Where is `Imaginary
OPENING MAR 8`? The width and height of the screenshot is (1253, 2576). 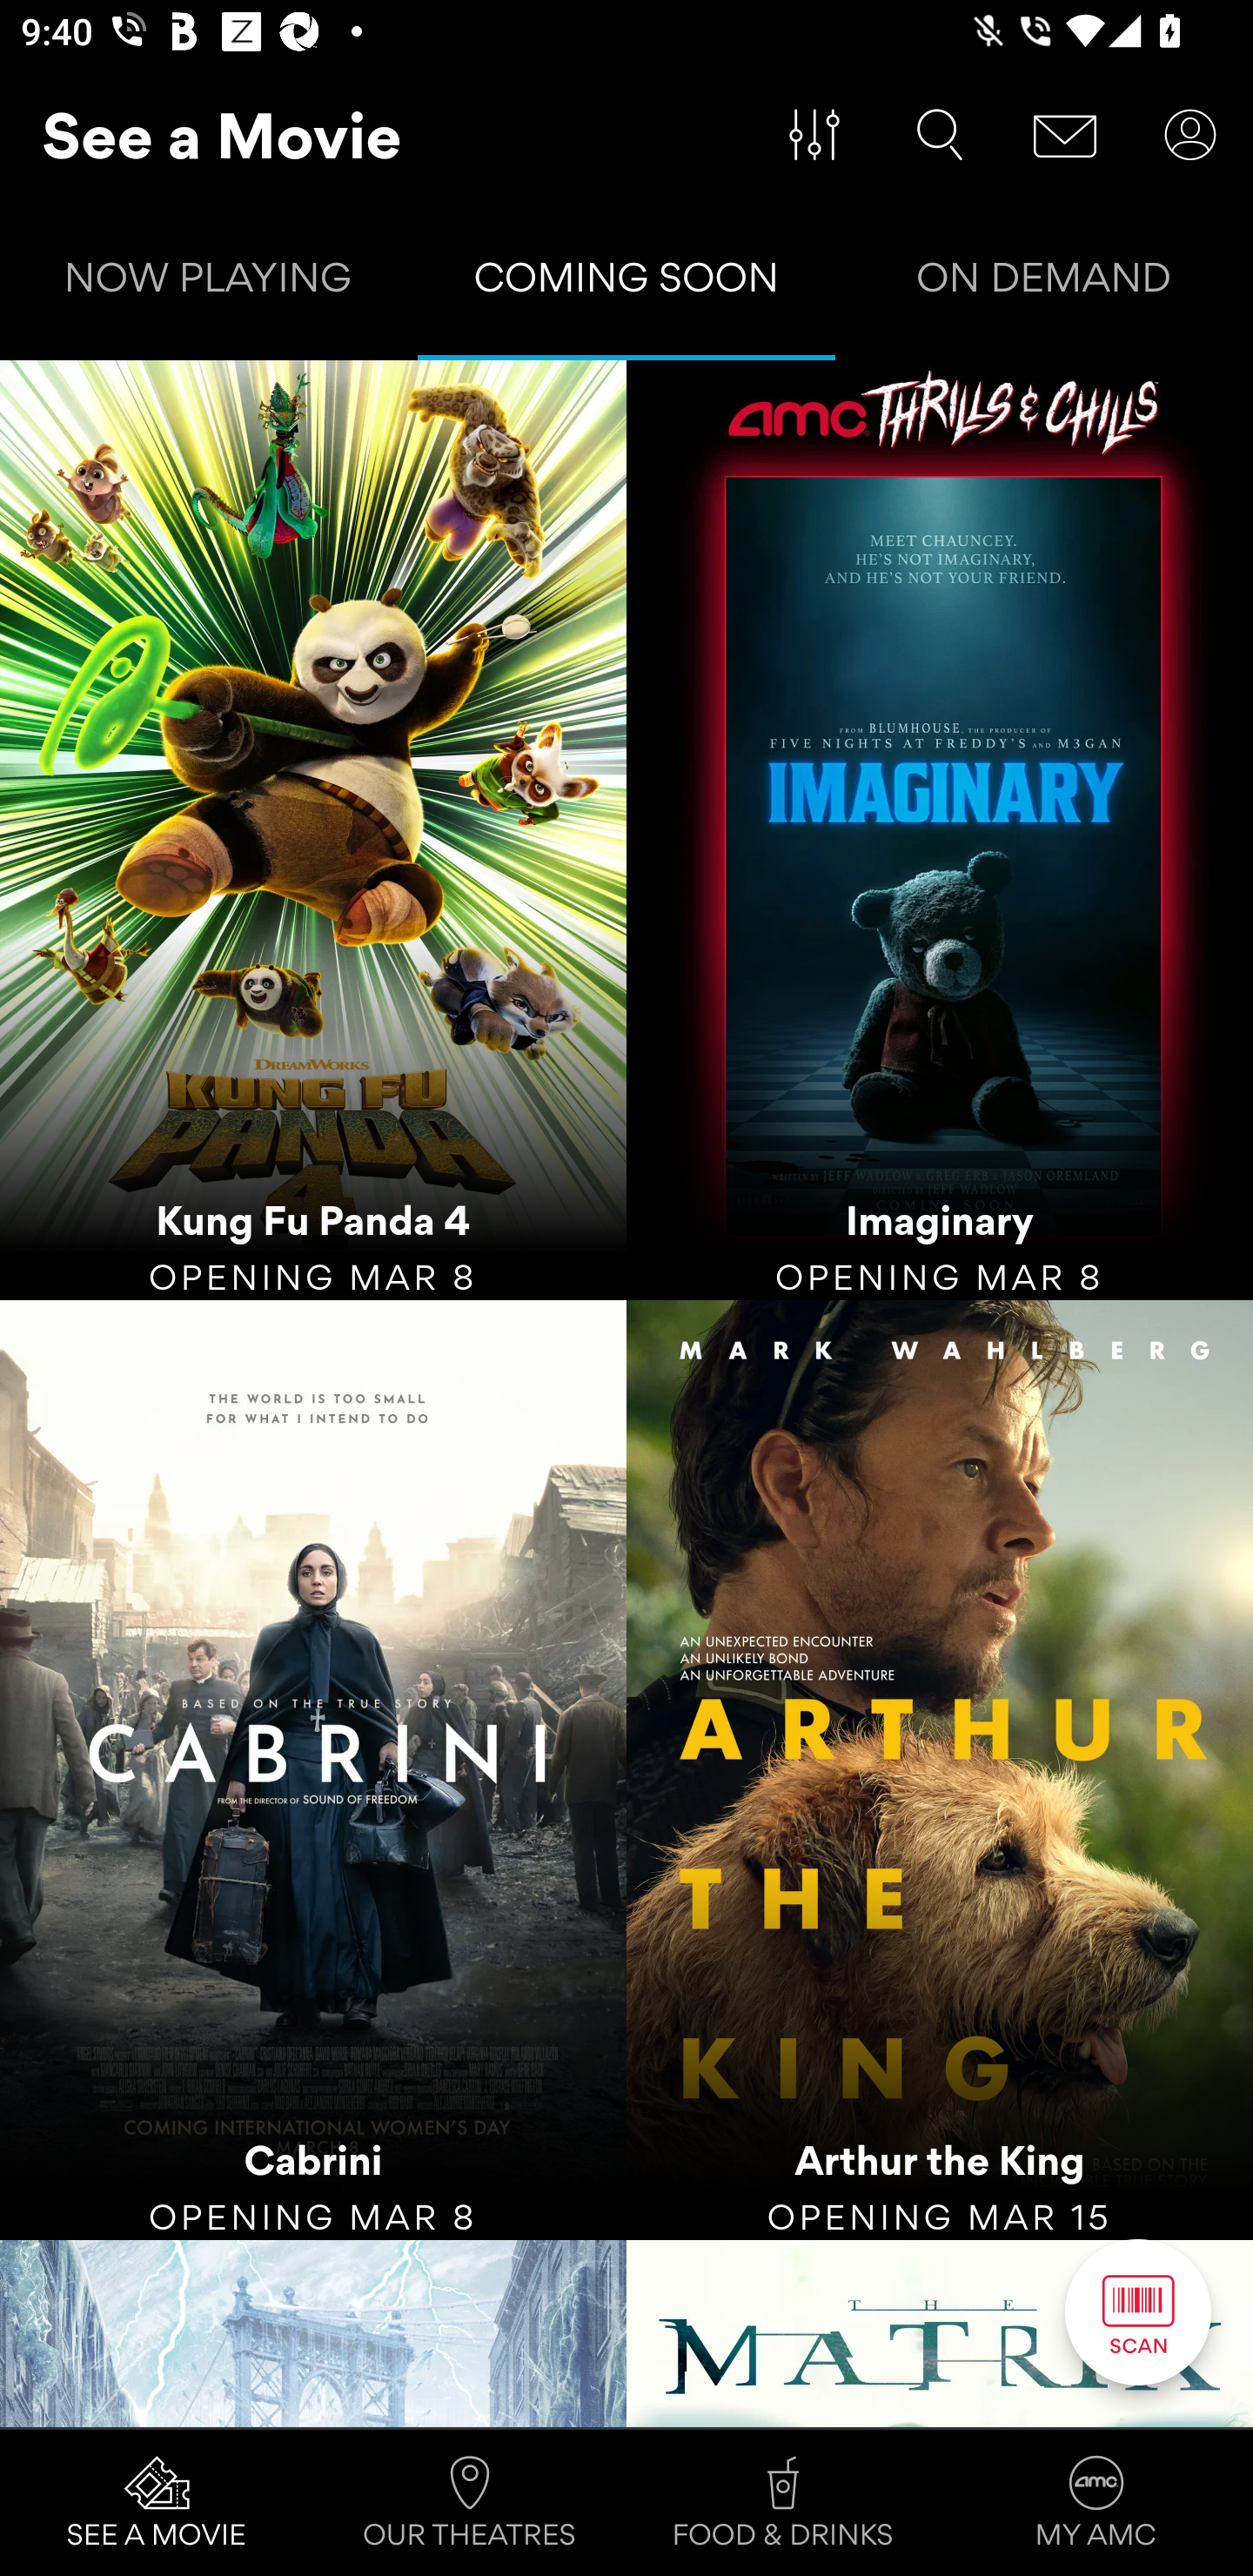 Imaginary
OPENING MAR 8 is located at coordinates (940, 830).